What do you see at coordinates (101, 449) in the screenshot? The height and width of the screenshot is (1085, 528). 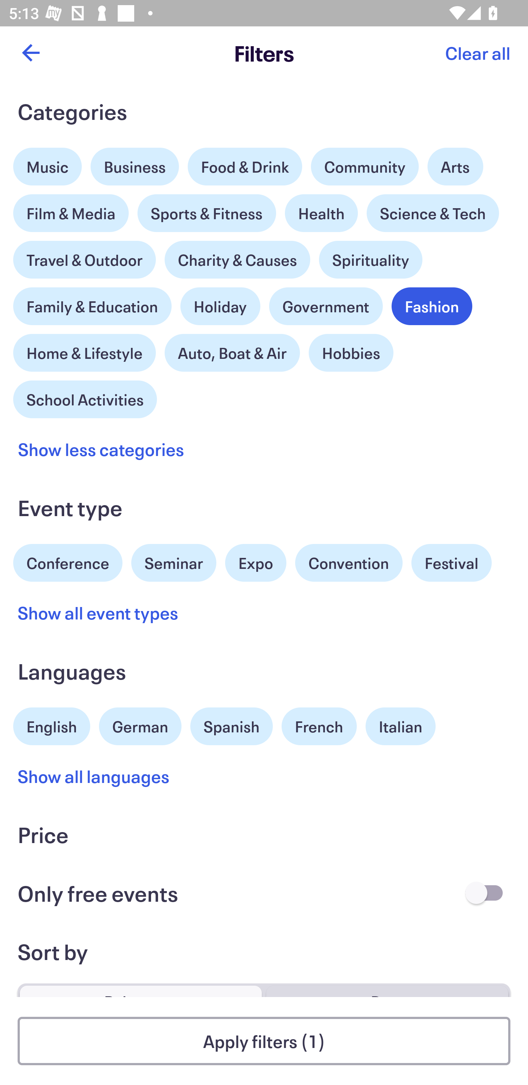 I see `Show less categories` at bounding box center [101, 449].